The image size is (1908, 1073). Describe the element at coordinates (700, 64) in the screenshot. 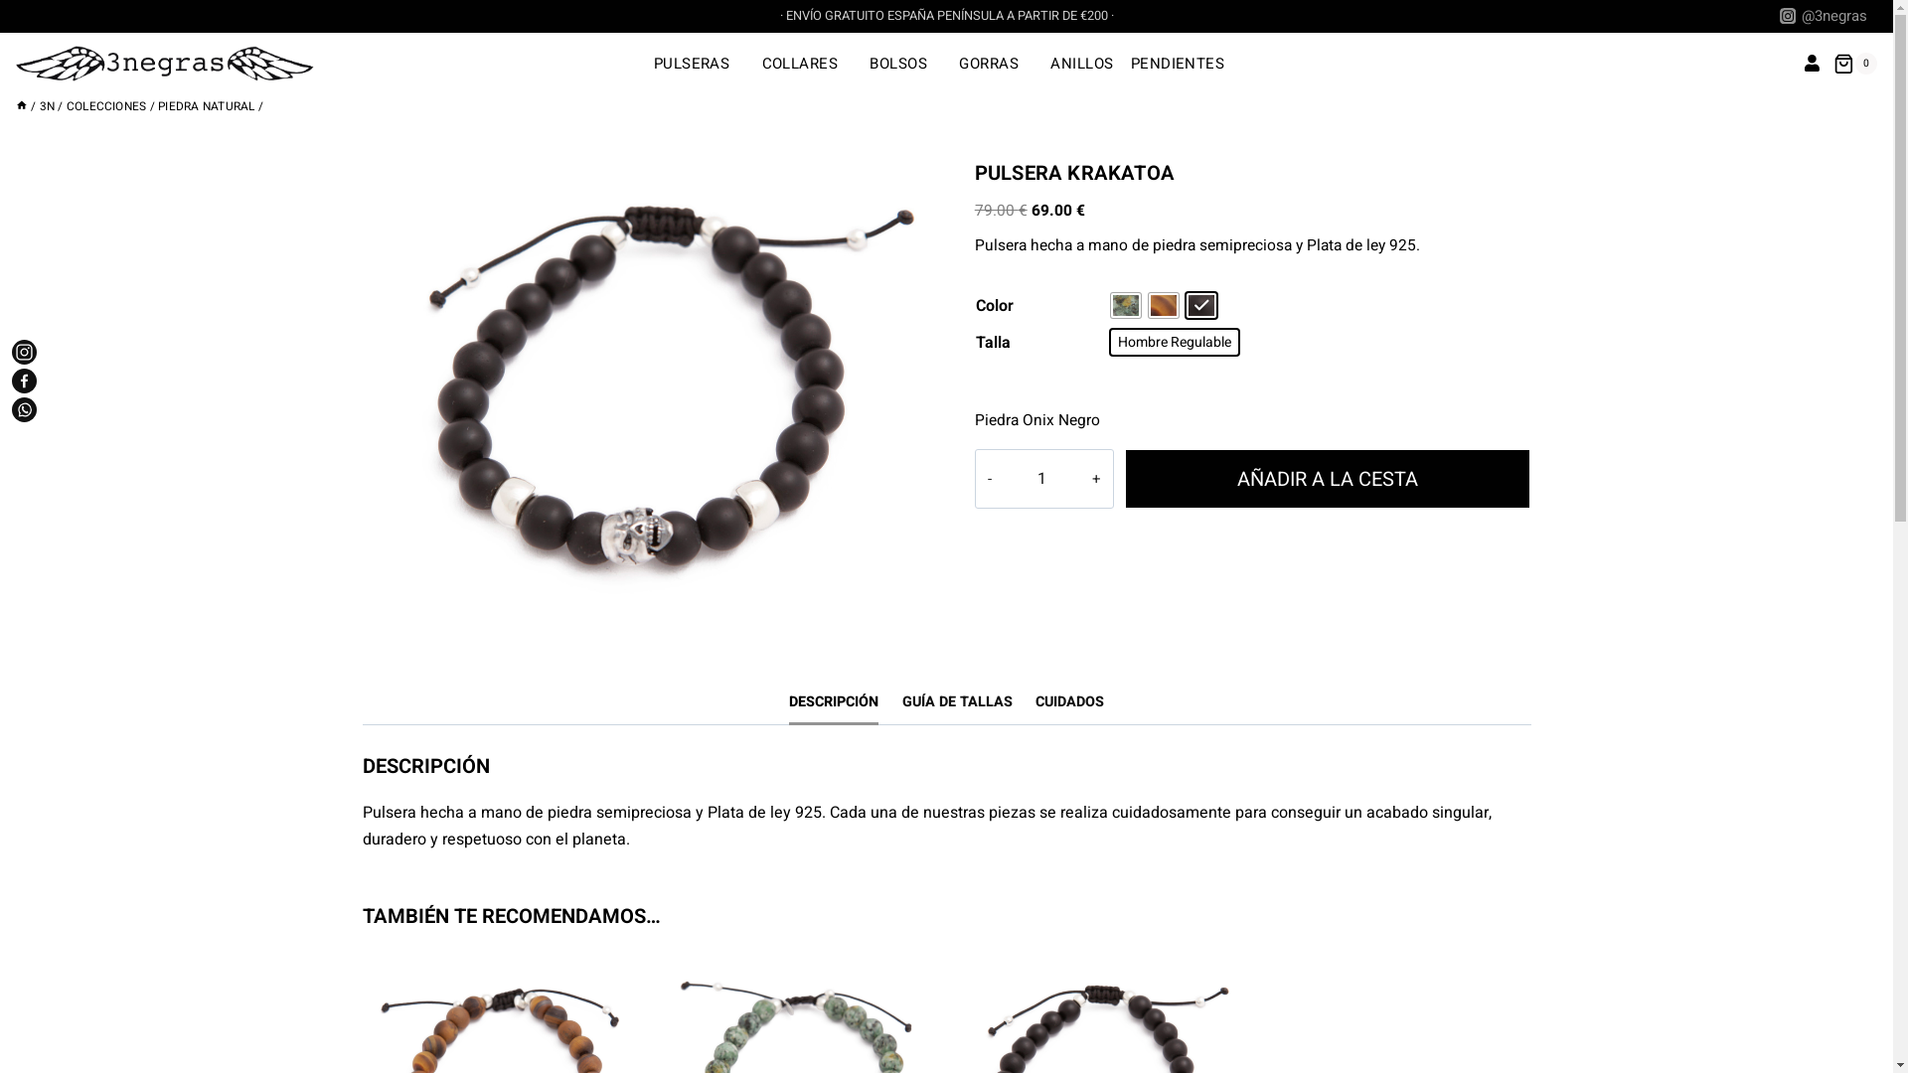

I see `PULSERAS` at that location.